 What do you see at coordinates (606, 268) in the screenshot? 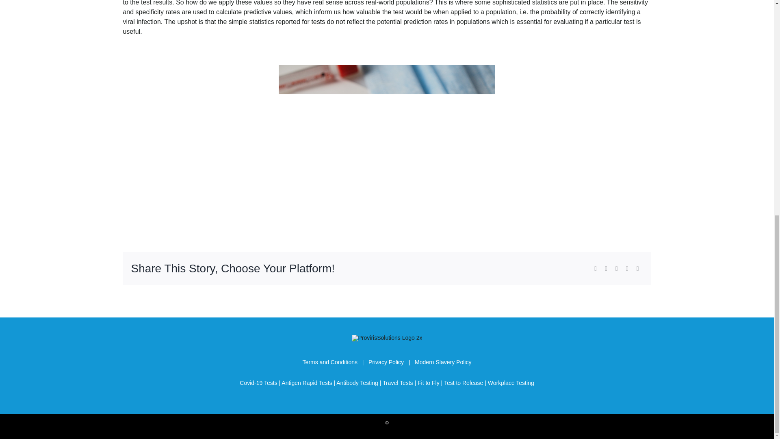
I see `Twitter` at bounding box center [606, 268].